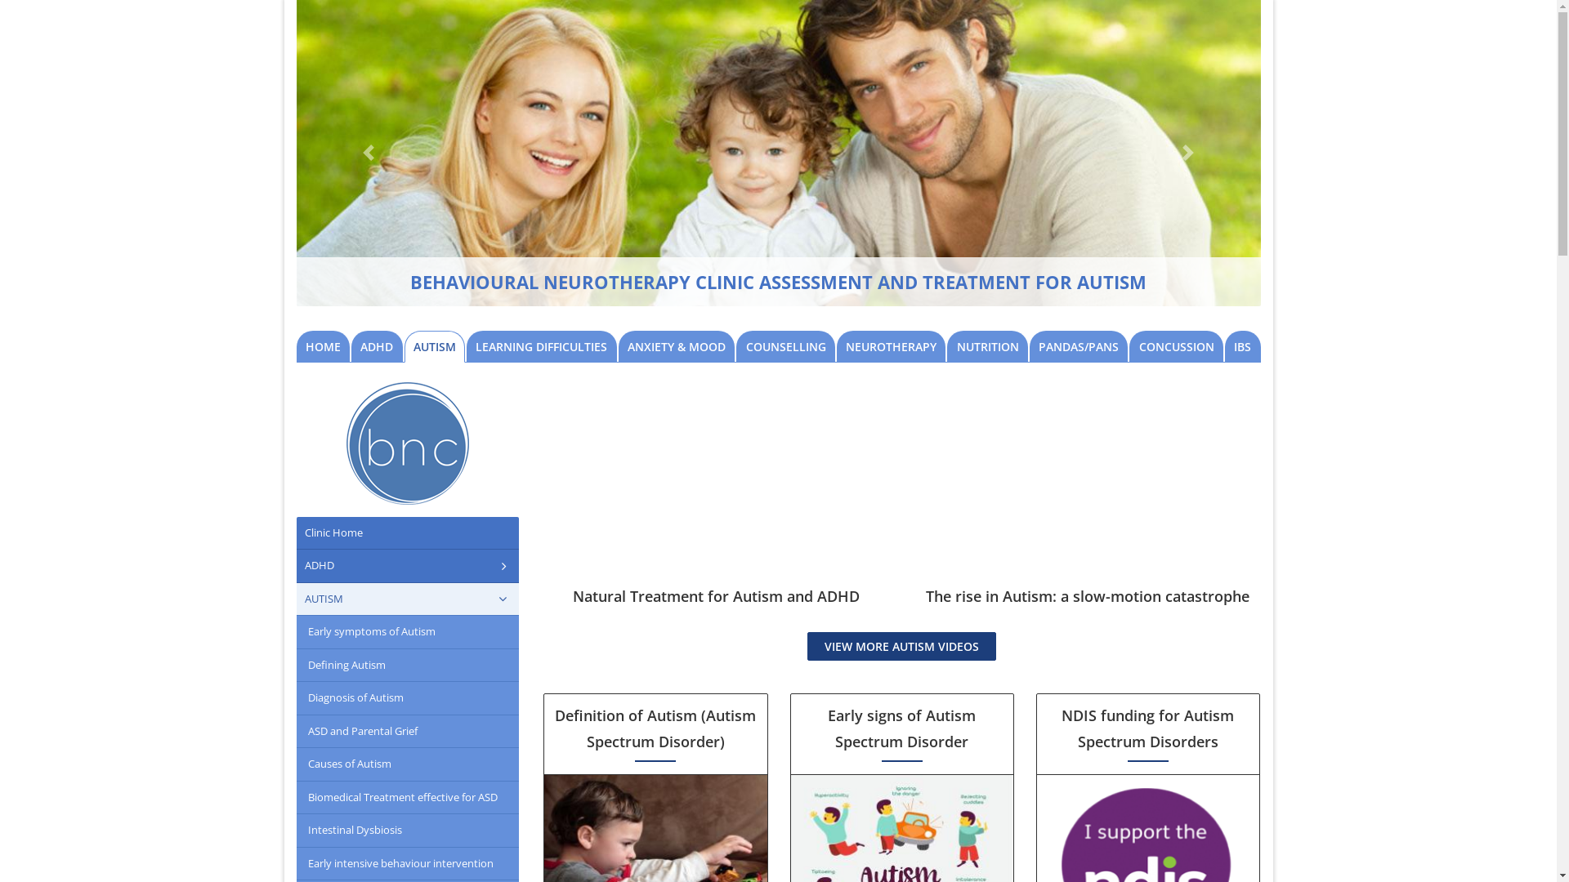 This screenshot has height=882, width=1569. I want to click on Diagnosis of Autism, so click(407, 698).